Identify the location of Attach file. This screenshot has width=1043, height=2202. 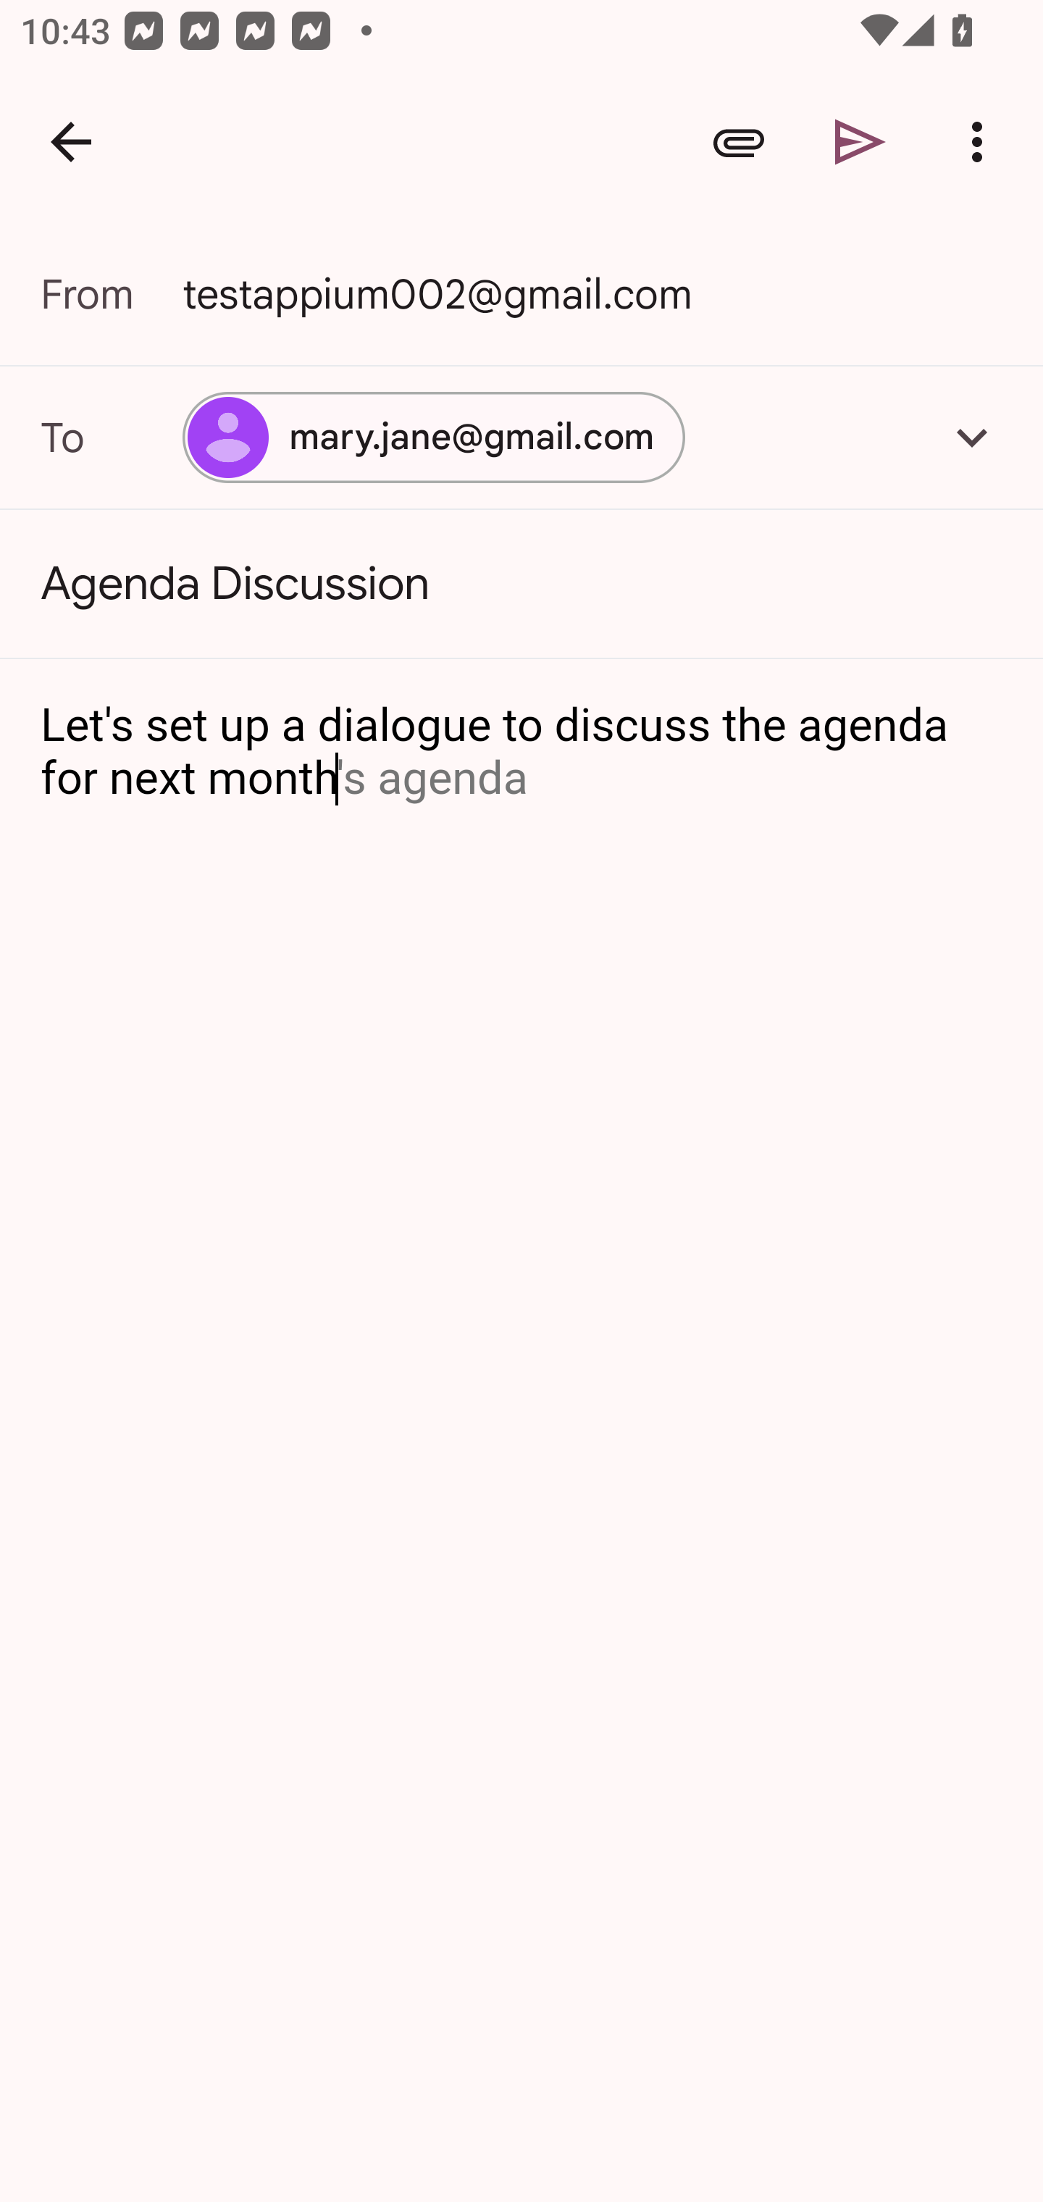
(739, 142).